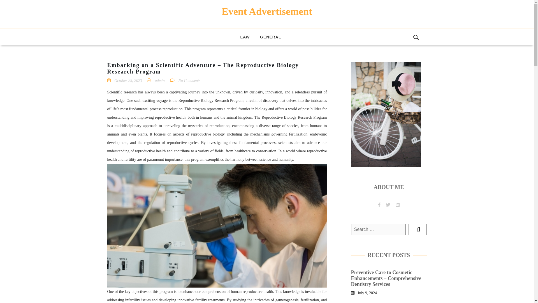 The width and height of the screenshot is (538, 303). Describe the element at coordinates (418, 229) in the screenshot. I see `Search` at that location.